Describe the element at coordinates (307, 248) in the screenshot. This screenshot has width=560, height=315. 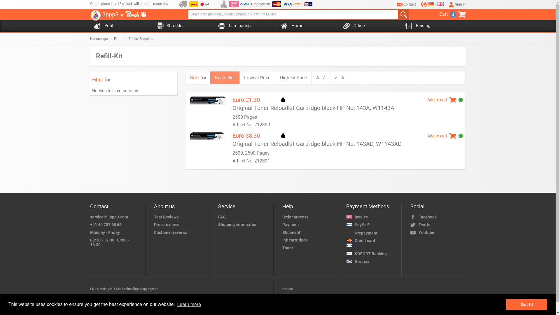
I see `Toner` at that location.